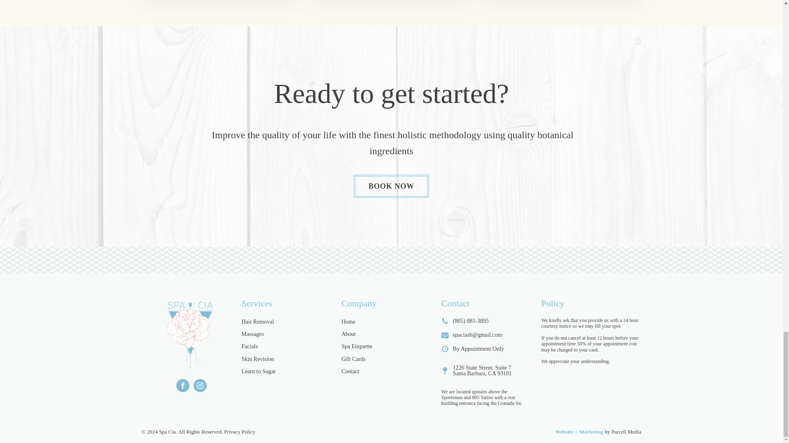  I want to click on Massages, so click(252, 334).